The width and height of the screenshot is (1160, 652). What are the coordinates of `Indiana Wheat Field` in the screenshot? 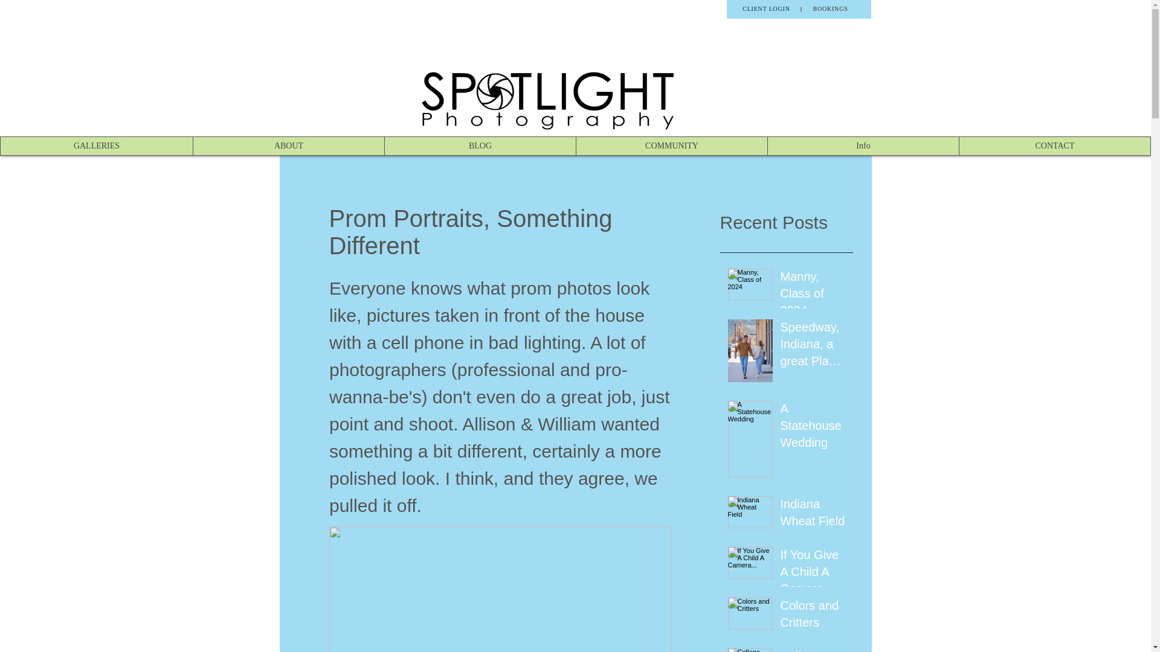 It's located at (813, 514).